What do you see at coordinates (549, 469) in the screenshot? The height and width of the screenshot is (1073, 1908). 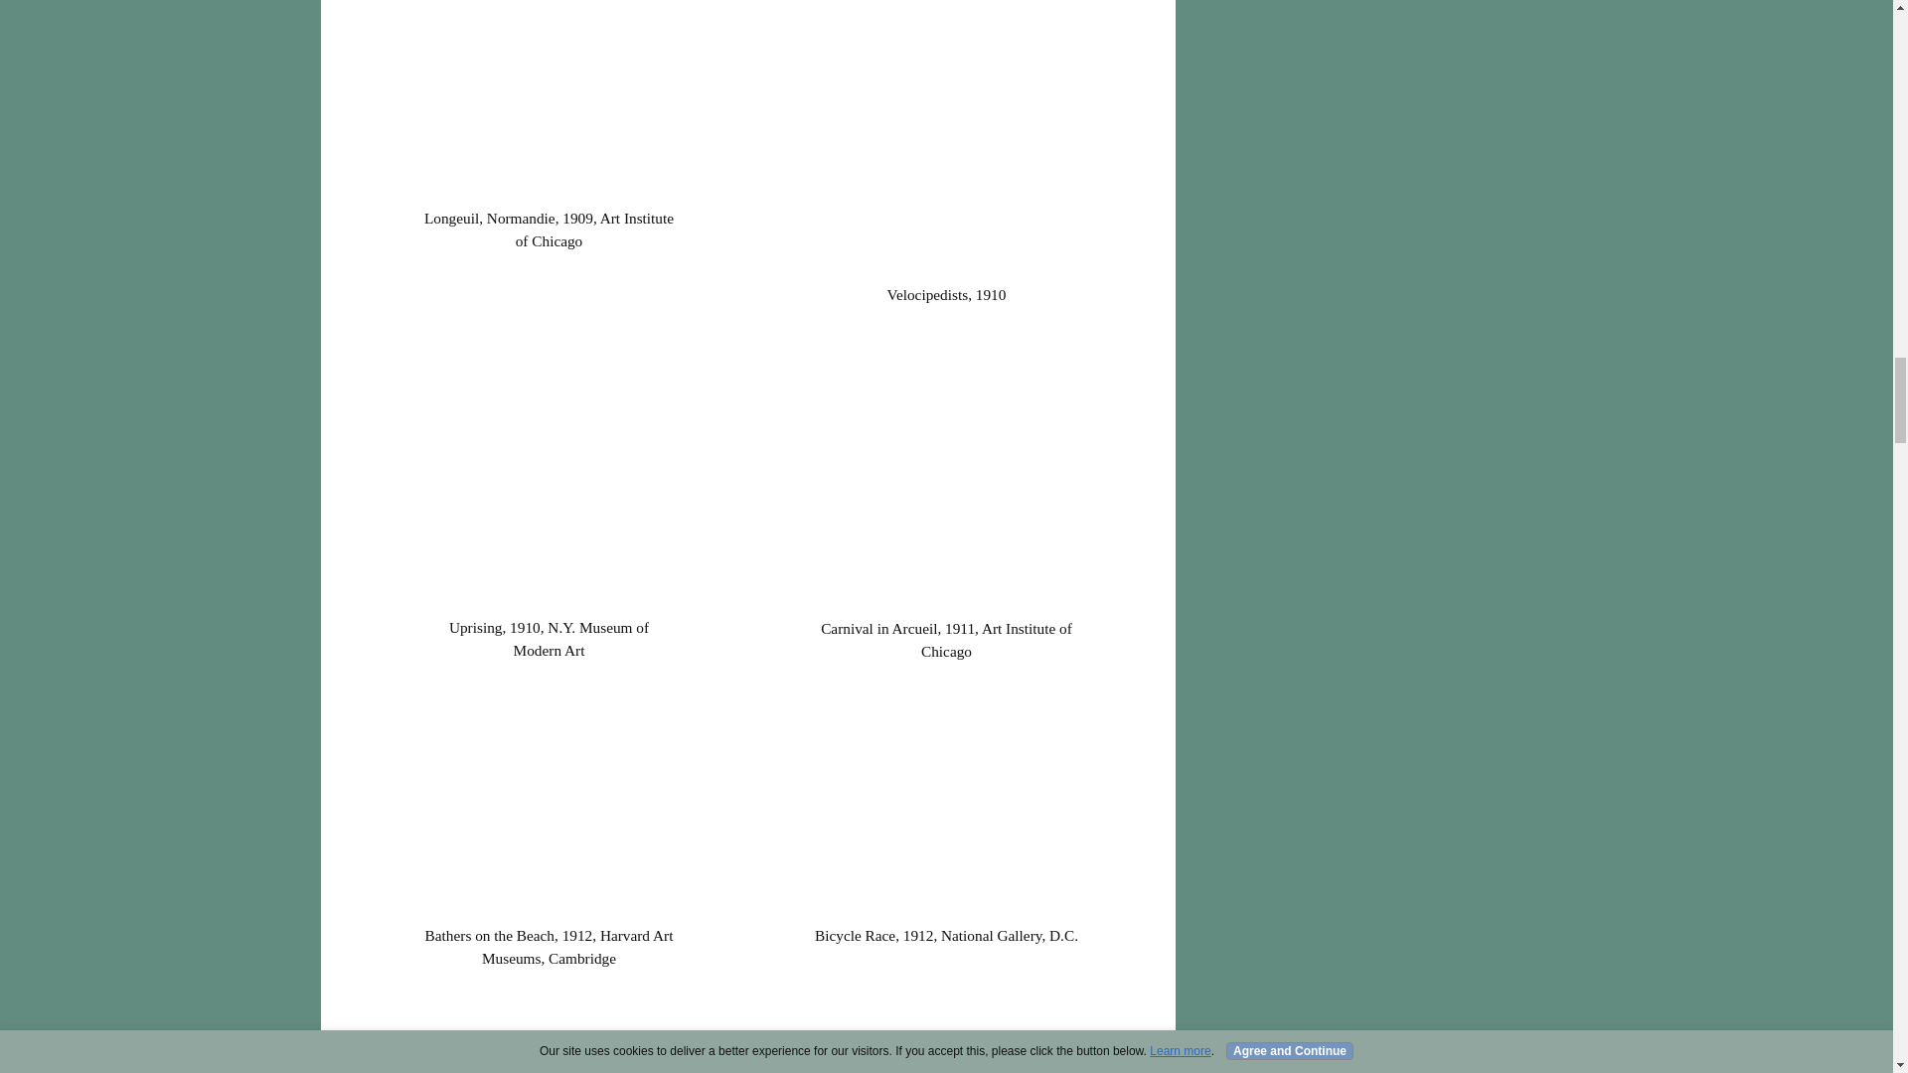 I see `Lyonel Feininger, Uprising, 1910` at bounding box center [549, 469].